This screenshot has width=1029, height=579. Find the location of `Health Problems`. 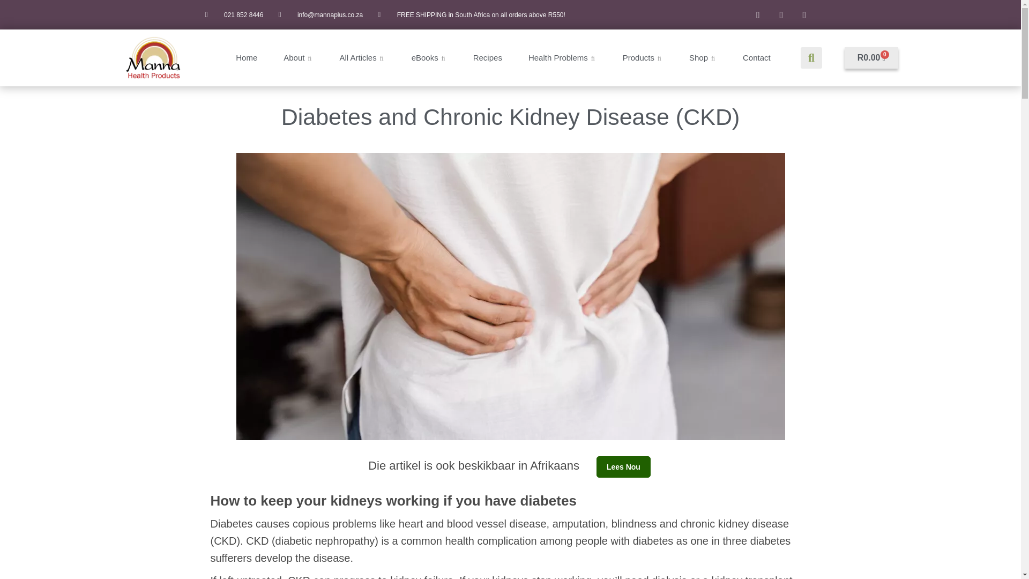

Health Problems is located at coordinates (563, 58).